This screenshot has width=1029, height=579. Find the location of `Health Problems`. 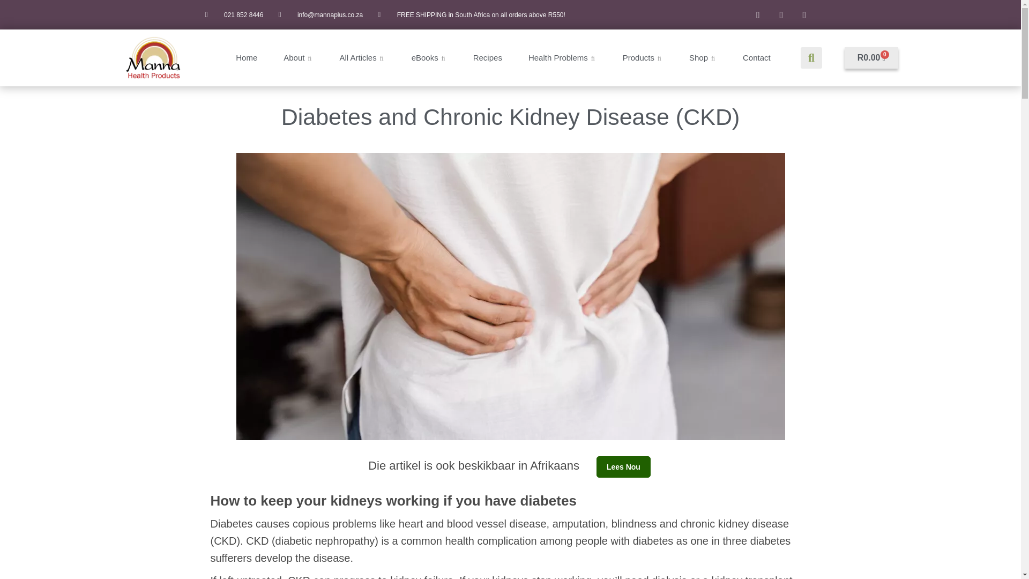

Health Problems is located at coordinates (563, 58).